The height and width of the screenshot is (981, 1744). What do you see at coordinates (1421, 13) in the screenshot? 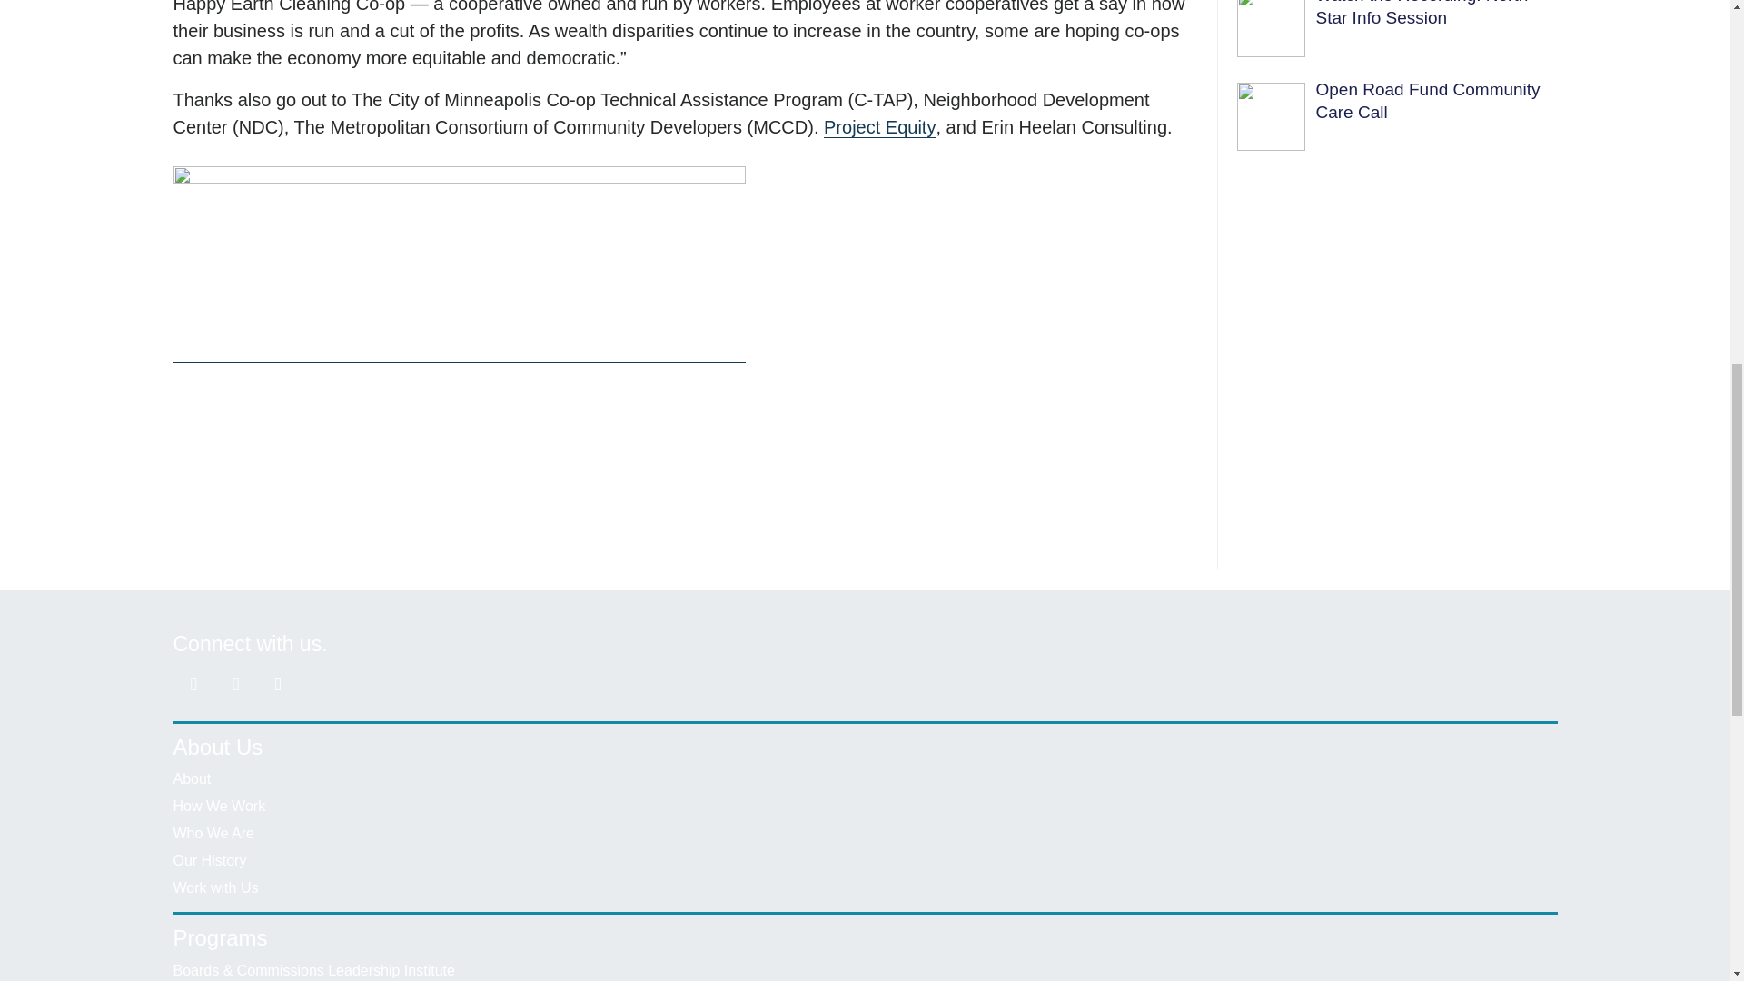
I see `Watch the Recording: North Star Info Session` at bounding box center [1421, 13].